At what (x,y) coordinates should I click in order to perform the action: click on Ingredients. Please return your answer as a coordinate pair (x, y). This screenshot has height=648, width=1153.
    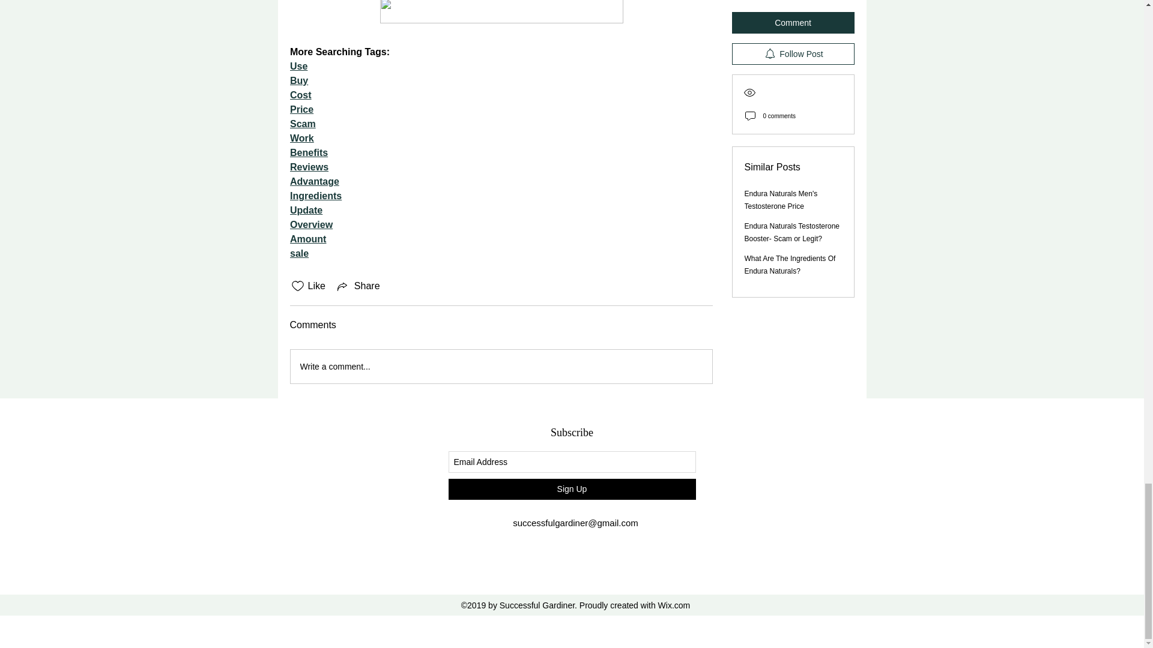
    Looking at the image, I should click on (315, 196).